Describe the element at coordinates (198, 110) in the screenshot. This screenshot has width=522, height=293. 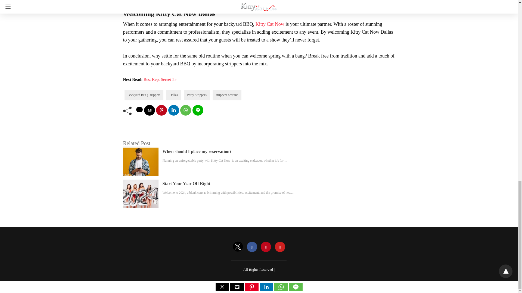
I see `line share` at that location.